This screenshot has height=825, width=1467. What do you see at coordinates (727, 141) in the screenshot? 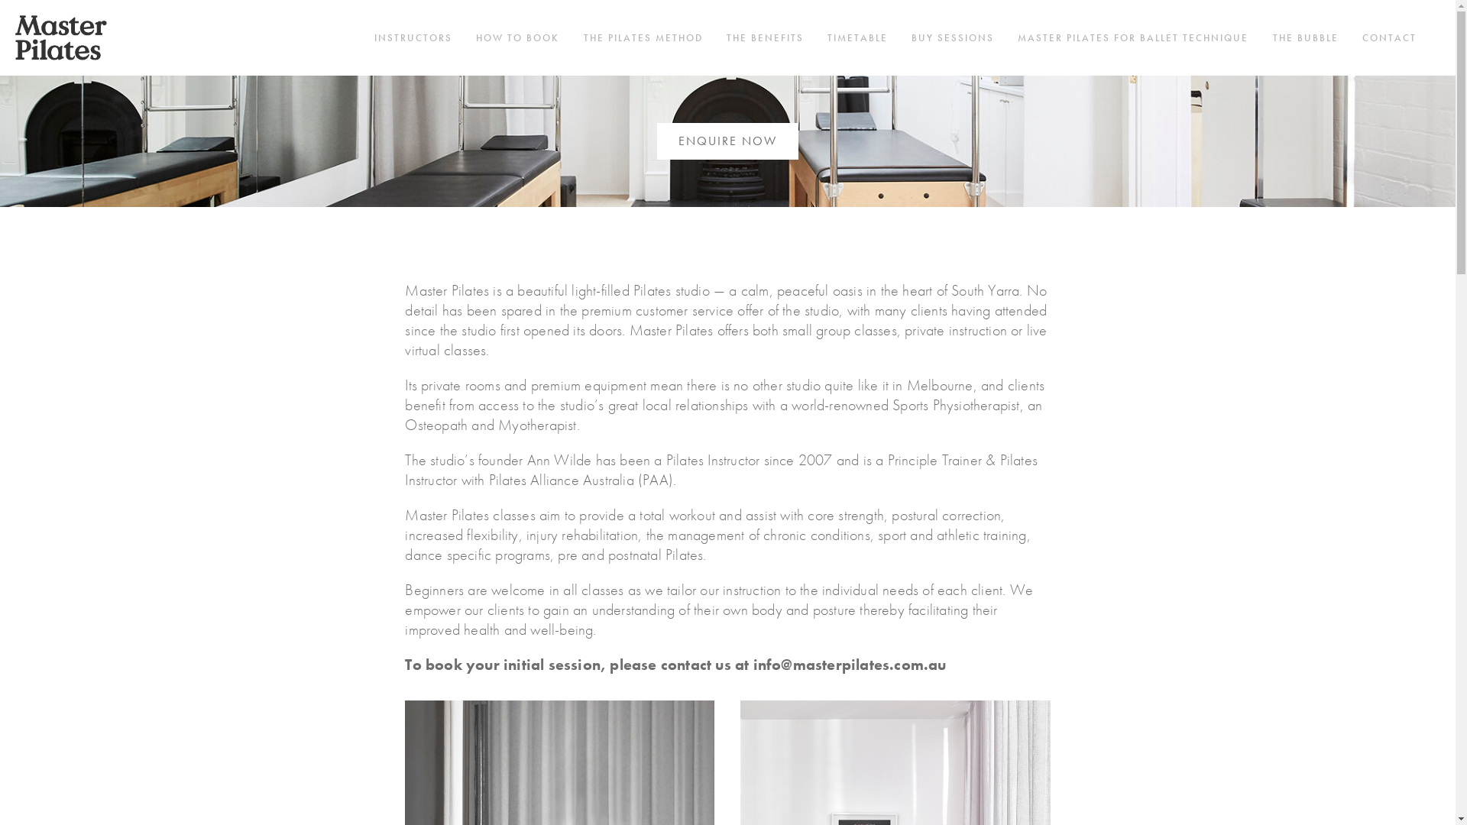
I see `ENQUIRE NOW` at bounding box center [727, 141].